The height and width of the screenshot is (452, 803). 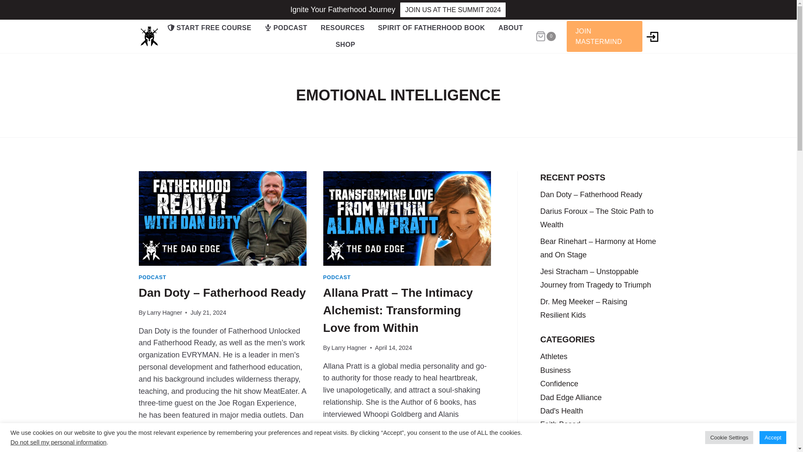 What do you see at coordinates (164, 312) in the screenshot?
I see `Larry Hagner` at bounding box center [164, 312].